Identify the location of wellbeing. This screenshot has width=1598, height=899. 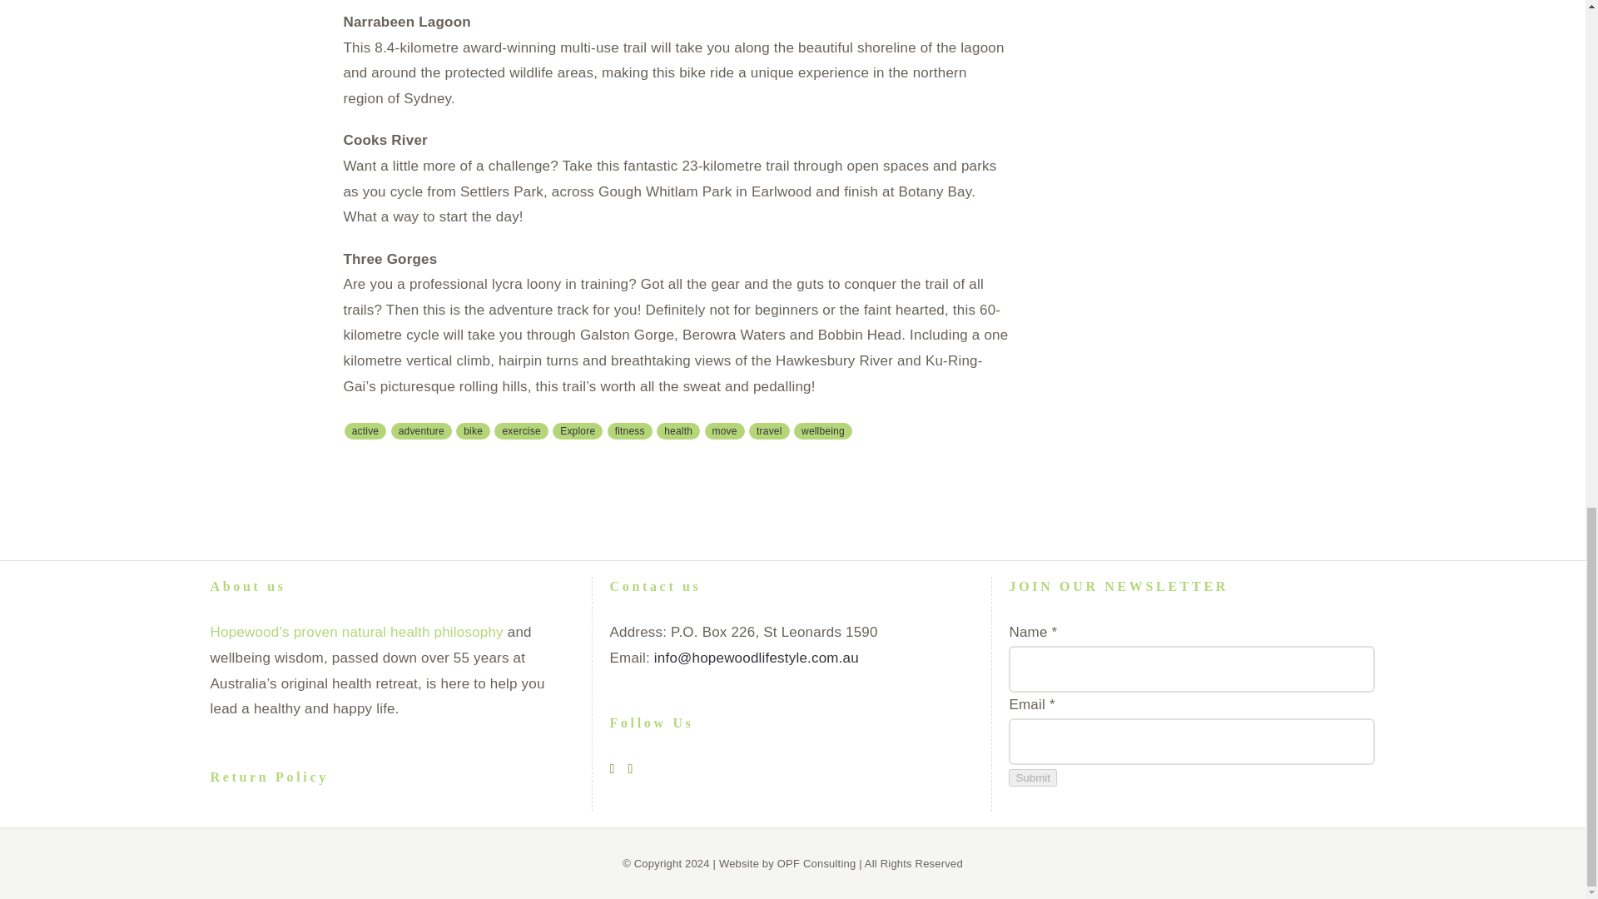
(822, 431).